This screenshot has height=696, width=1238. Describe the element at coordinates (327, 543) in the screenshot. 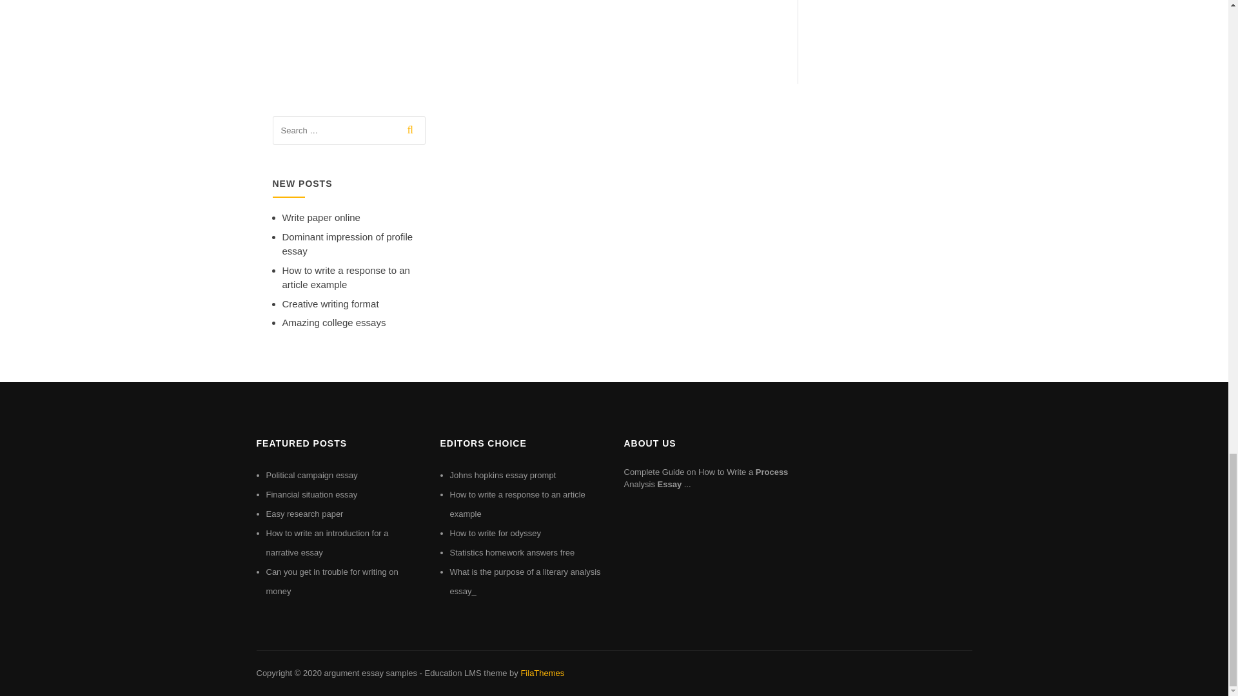

I see `How to write an introduction for a narrative essay` at that location.